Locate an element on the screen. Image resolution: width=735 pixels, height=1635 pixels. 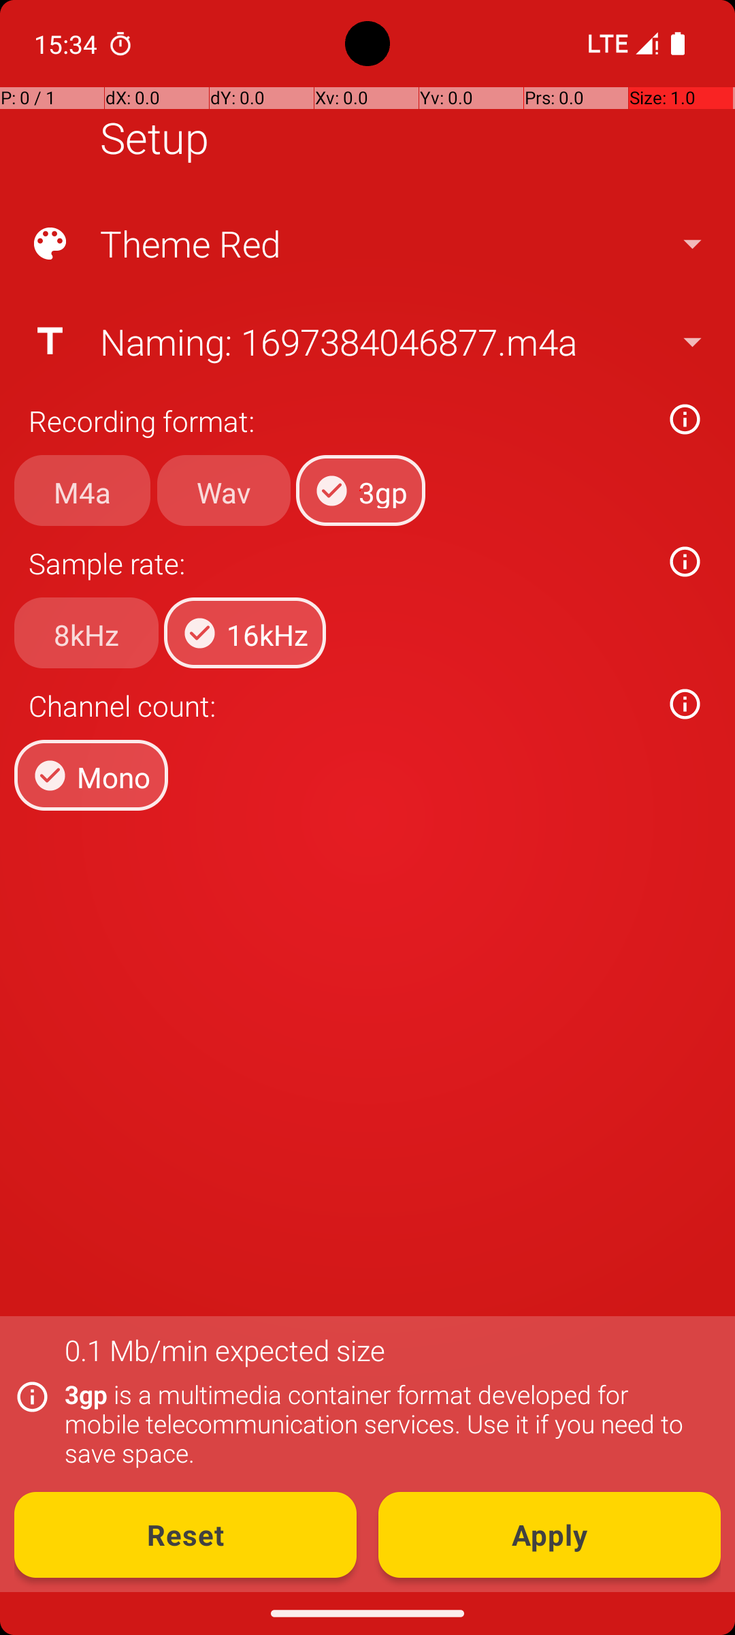
0.1 Mb/min expected size is located at coordinates (225, 1350).